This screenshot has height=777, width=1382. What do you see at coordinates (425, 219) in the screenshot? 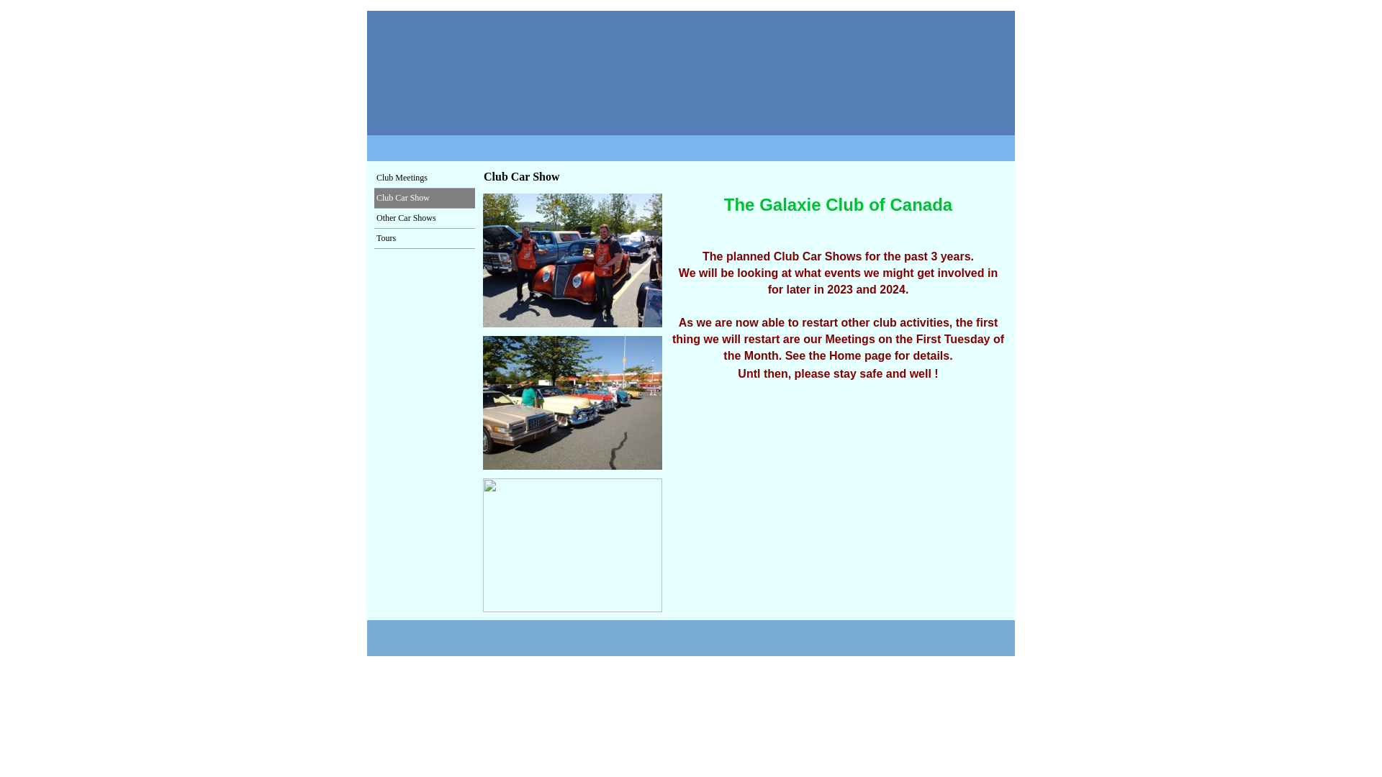
I see `Other Car Shows` at bounding box center [425, 219].